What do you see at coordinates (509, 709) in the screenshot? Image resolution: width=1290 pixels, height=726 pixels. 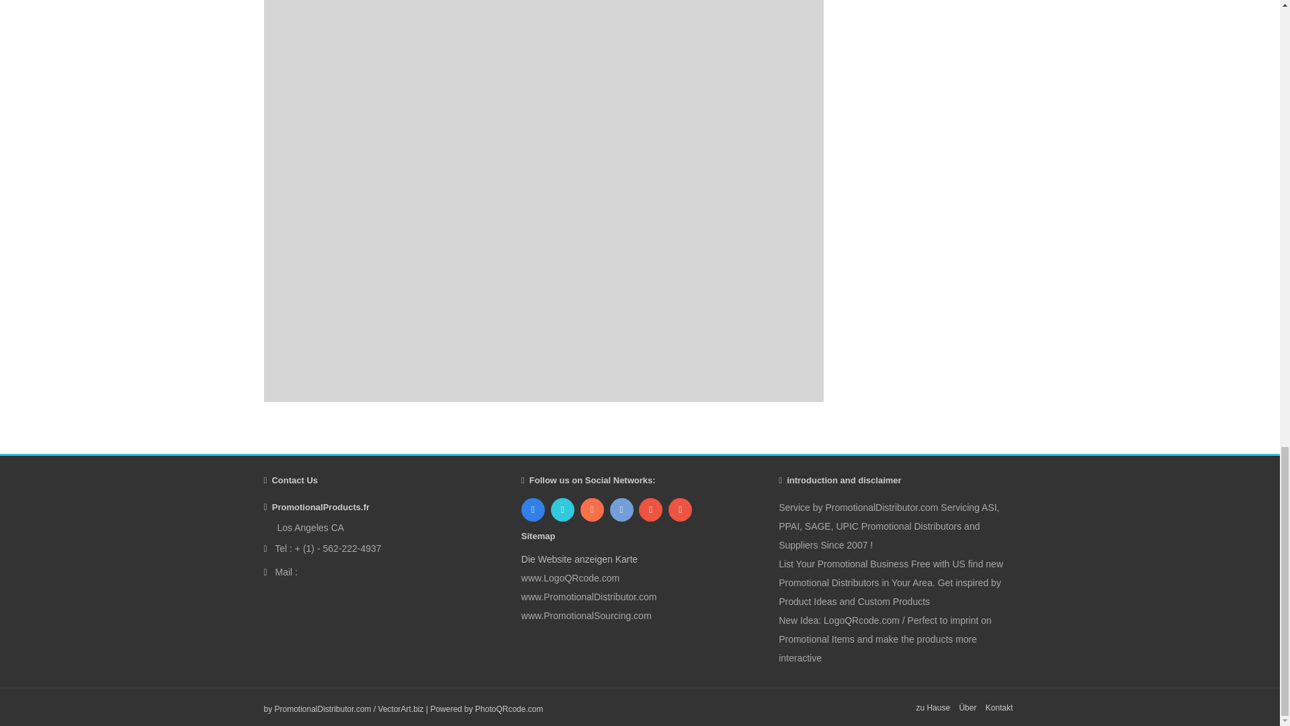 I see `PhotoQRcode.com` at bounding box center [509, 709].